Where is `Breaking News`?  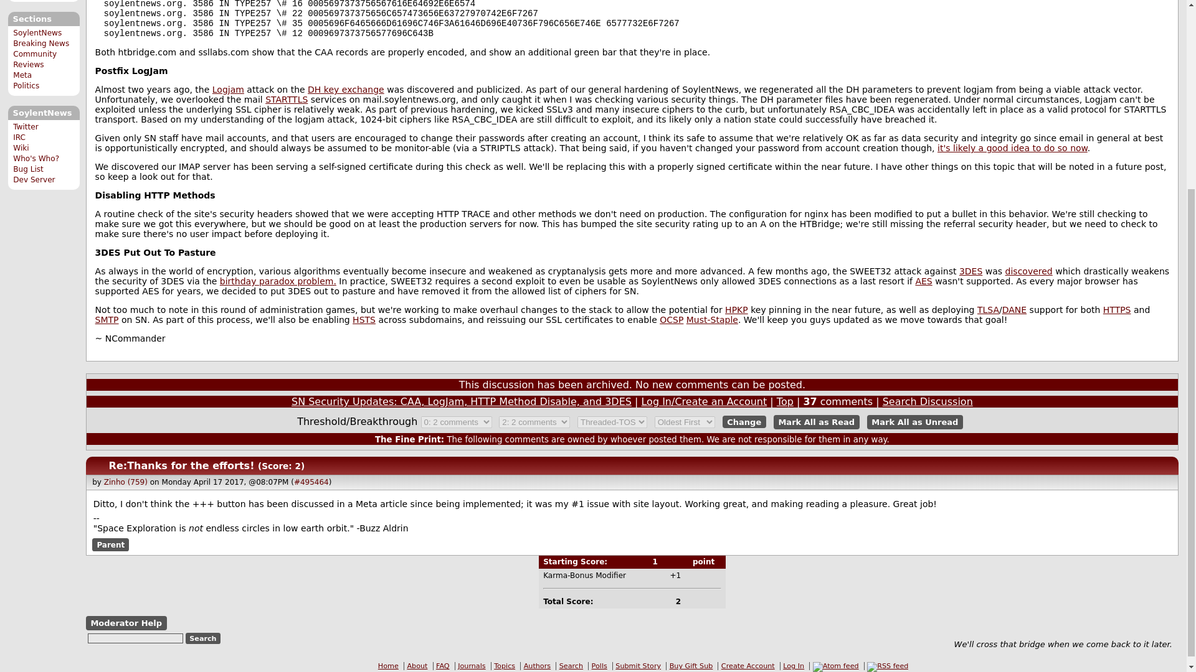 Breaking News is located at coordinates (41, 43).